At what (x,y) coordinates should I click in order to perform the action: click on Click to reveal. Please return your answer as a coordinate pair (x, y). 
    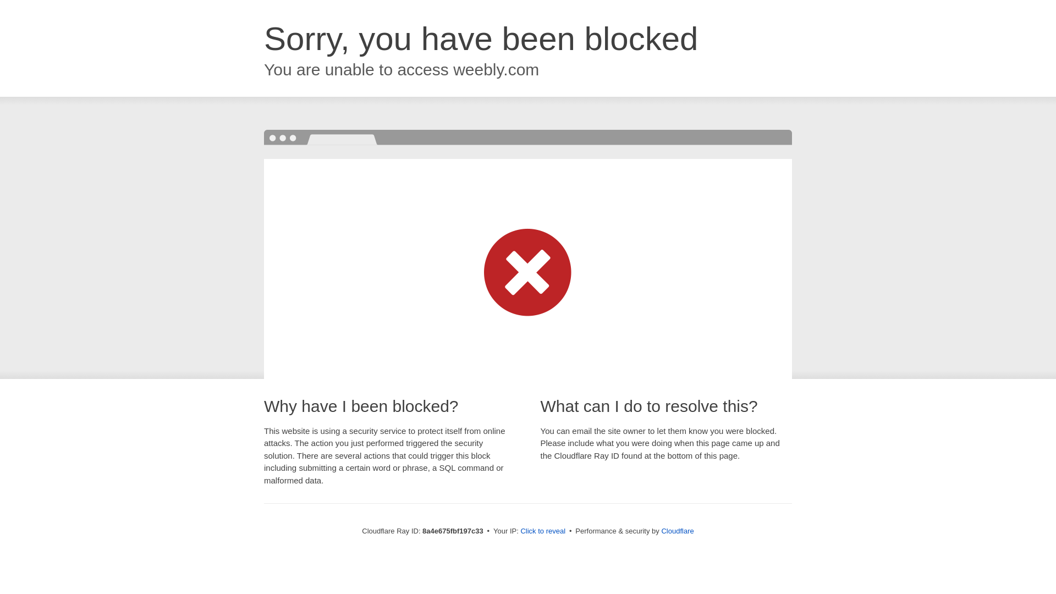
    Looking at the image, I should click on (542, 531).